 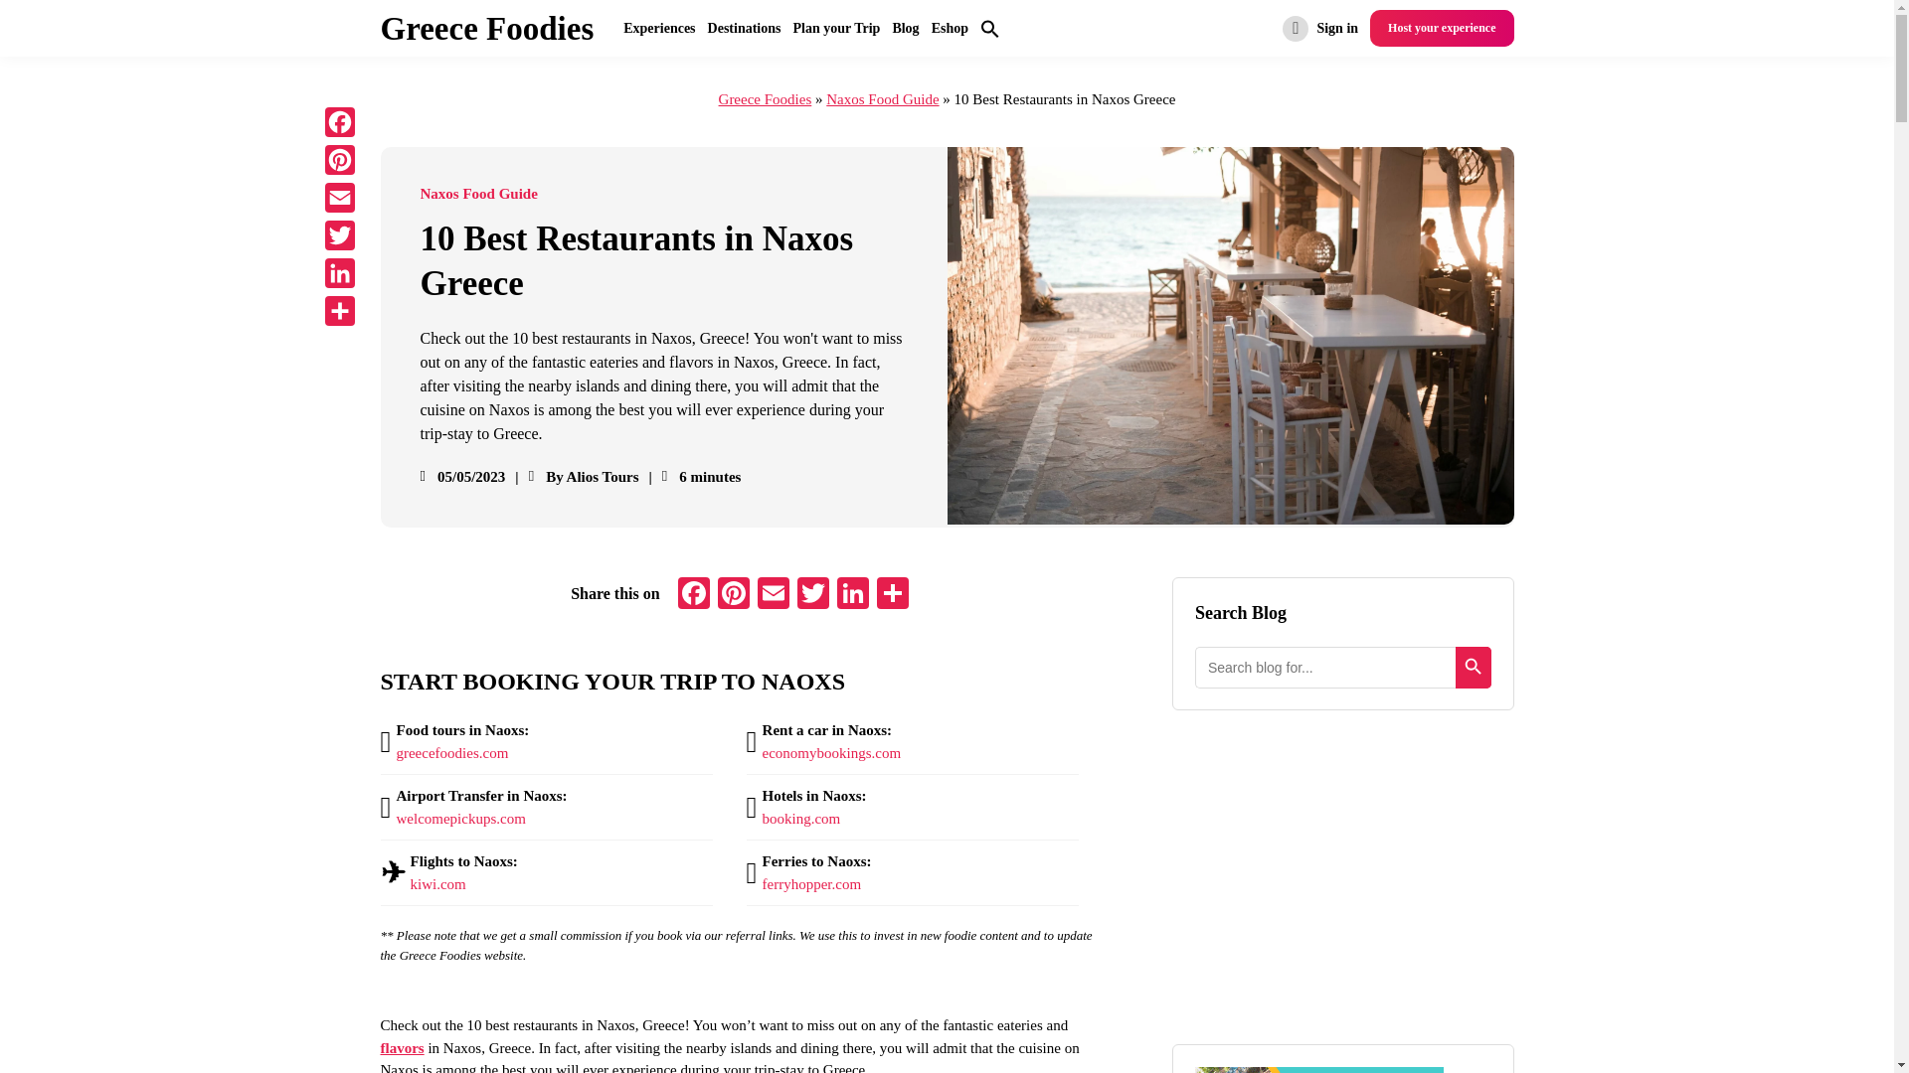 I want to click on Blog, so click(x=905, y=28).